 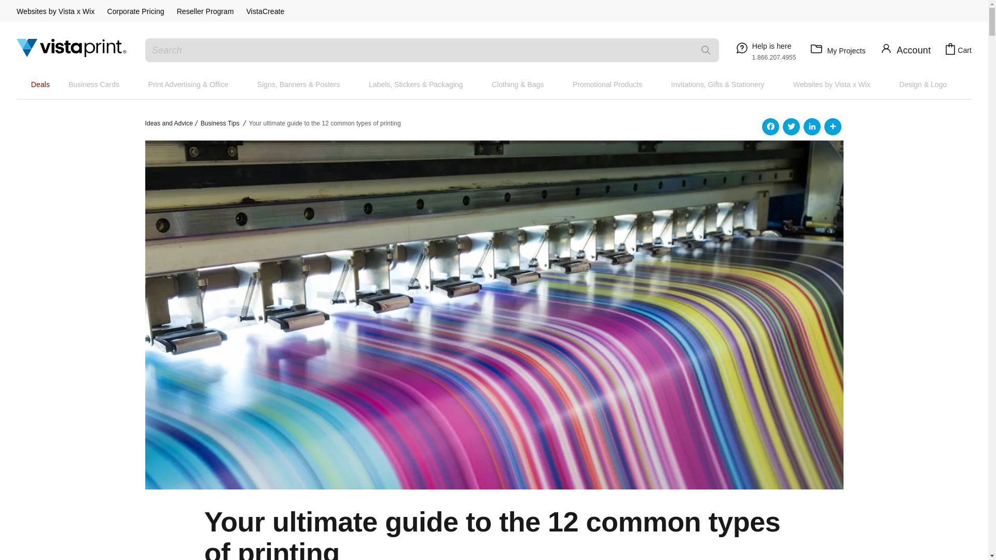 I want to click on Cart, so click(x=958, y=50).